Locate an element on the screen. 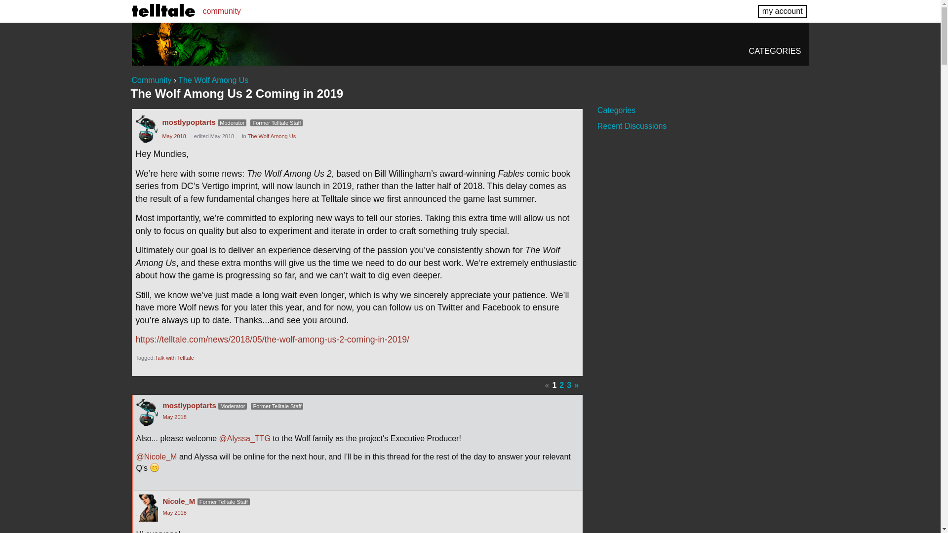 The image size is (948, 533). May 25, 2018 10:09AM is located at coordinates (175, 417).